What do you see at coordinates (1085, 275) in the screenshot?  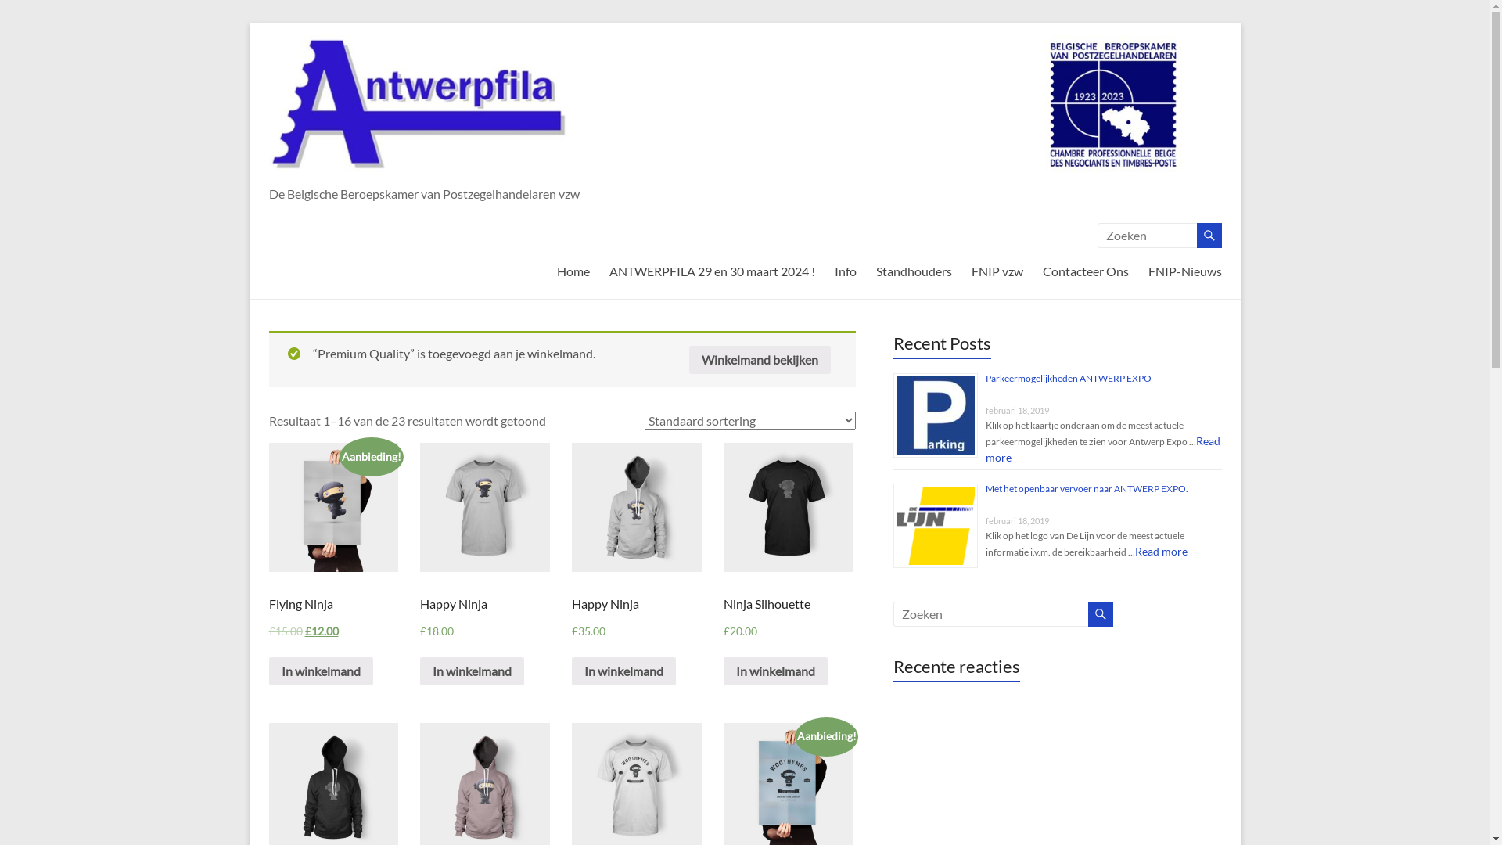 I see `Contacteer Ons` at bounding box center [1085, 275].